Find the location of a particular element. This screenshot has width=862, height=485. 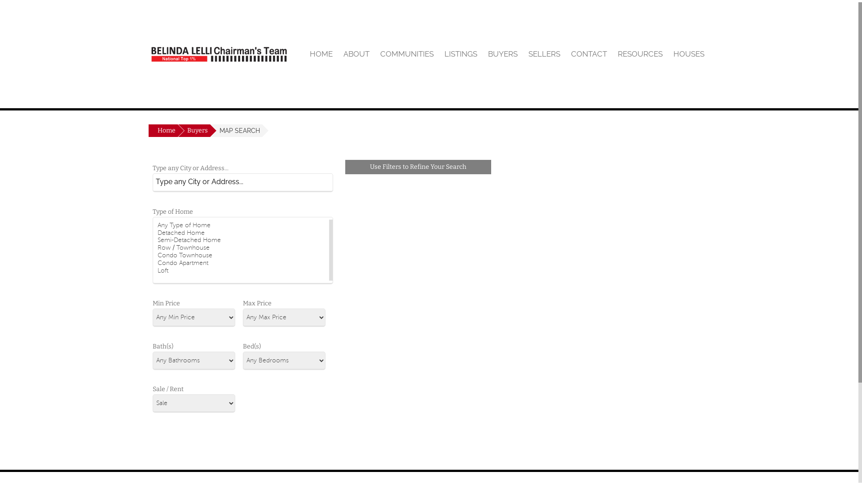

CONTACT is located at coordinates (589, 54).